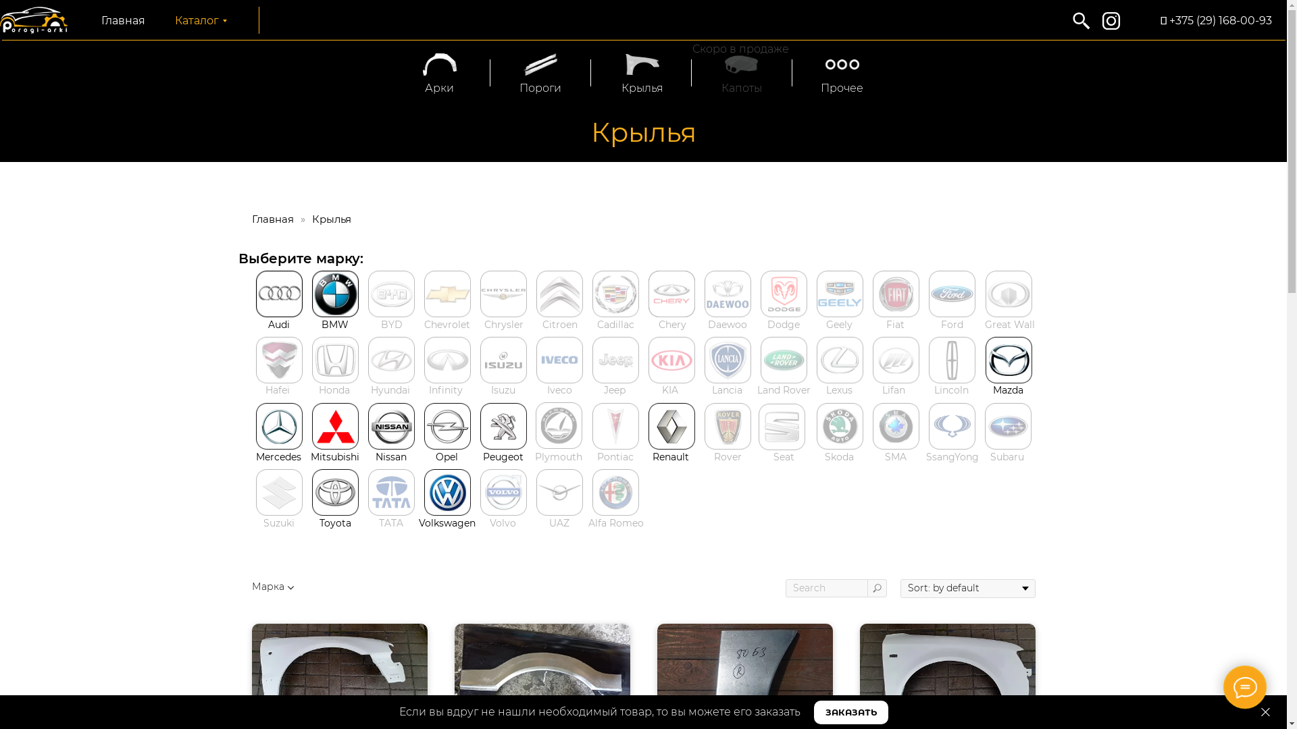 The image size is (1297, 729). What do you see at coordinates (1266, 713) in the screenshot?
I see `Close` at bounding box center [1266, 713].